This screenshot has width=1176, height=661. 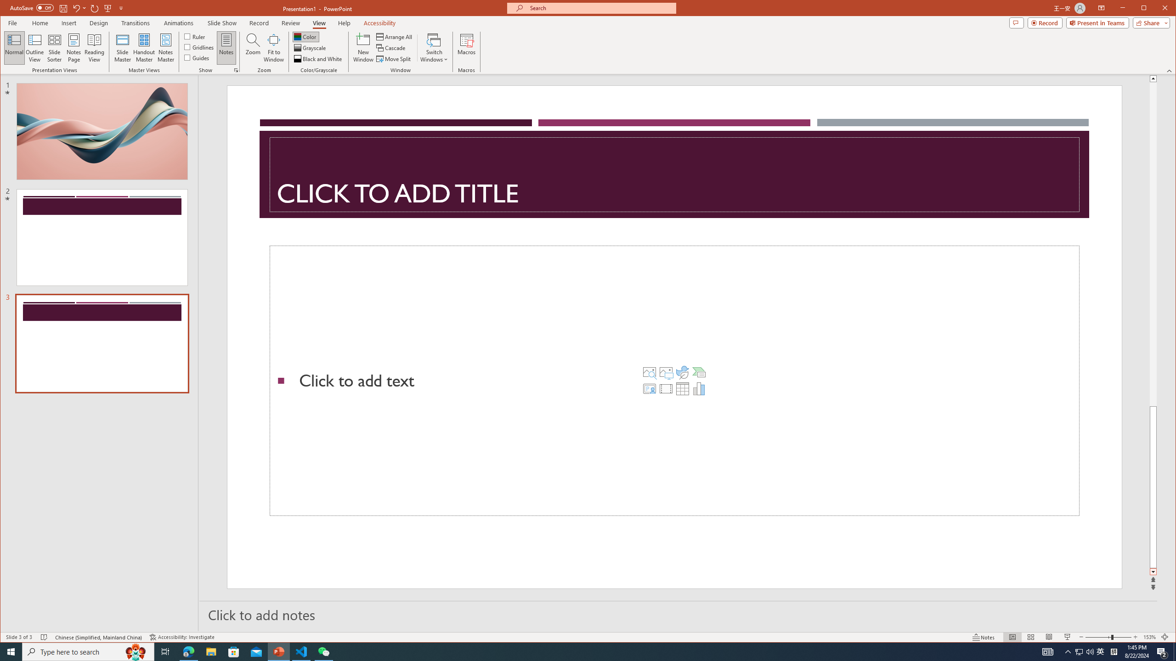 What do you see at coordinates (323, 652) in the screenshot?
I see `WeChat - 1 running window` at bounding box center [323, 652].